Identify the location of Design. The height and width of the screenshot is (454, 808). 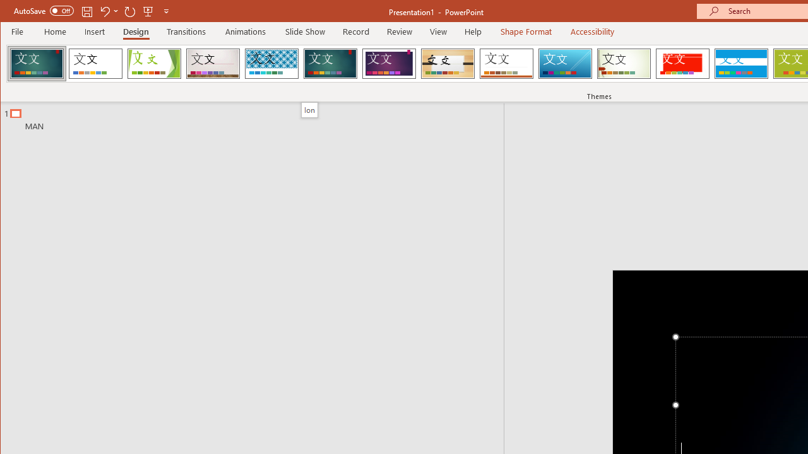
(136, 32).